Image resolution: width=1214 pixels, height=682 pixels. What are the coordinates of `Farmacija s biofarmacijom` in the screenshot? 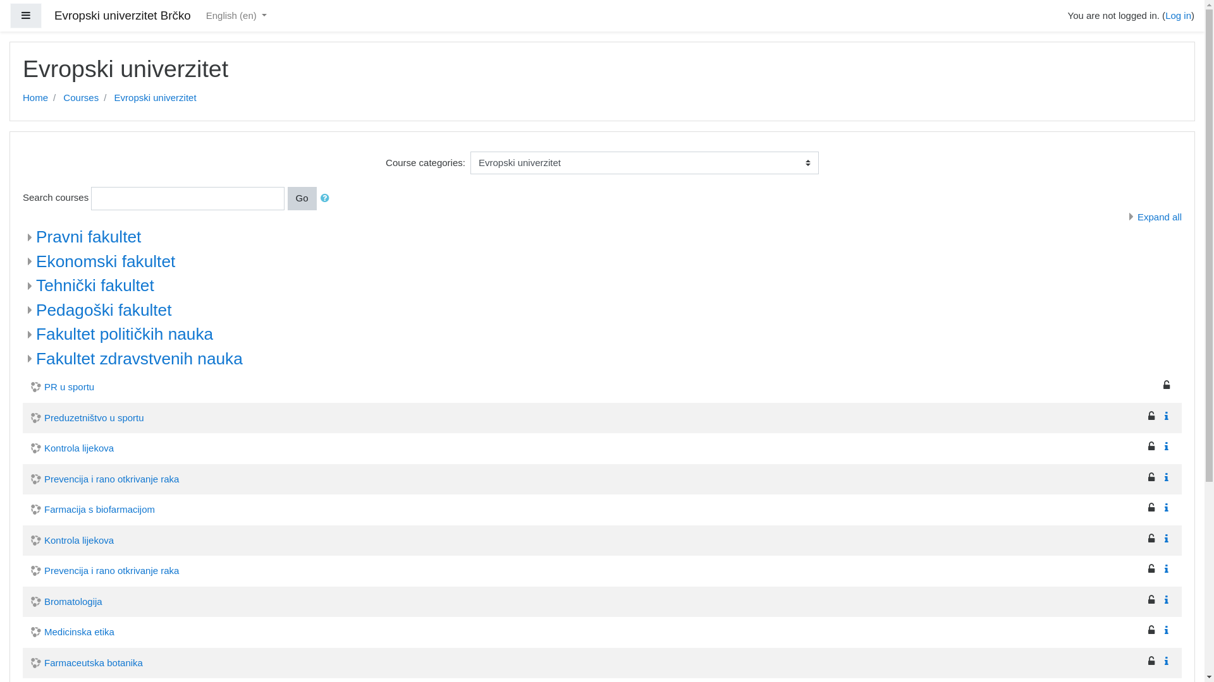 It's located at (92, 510).